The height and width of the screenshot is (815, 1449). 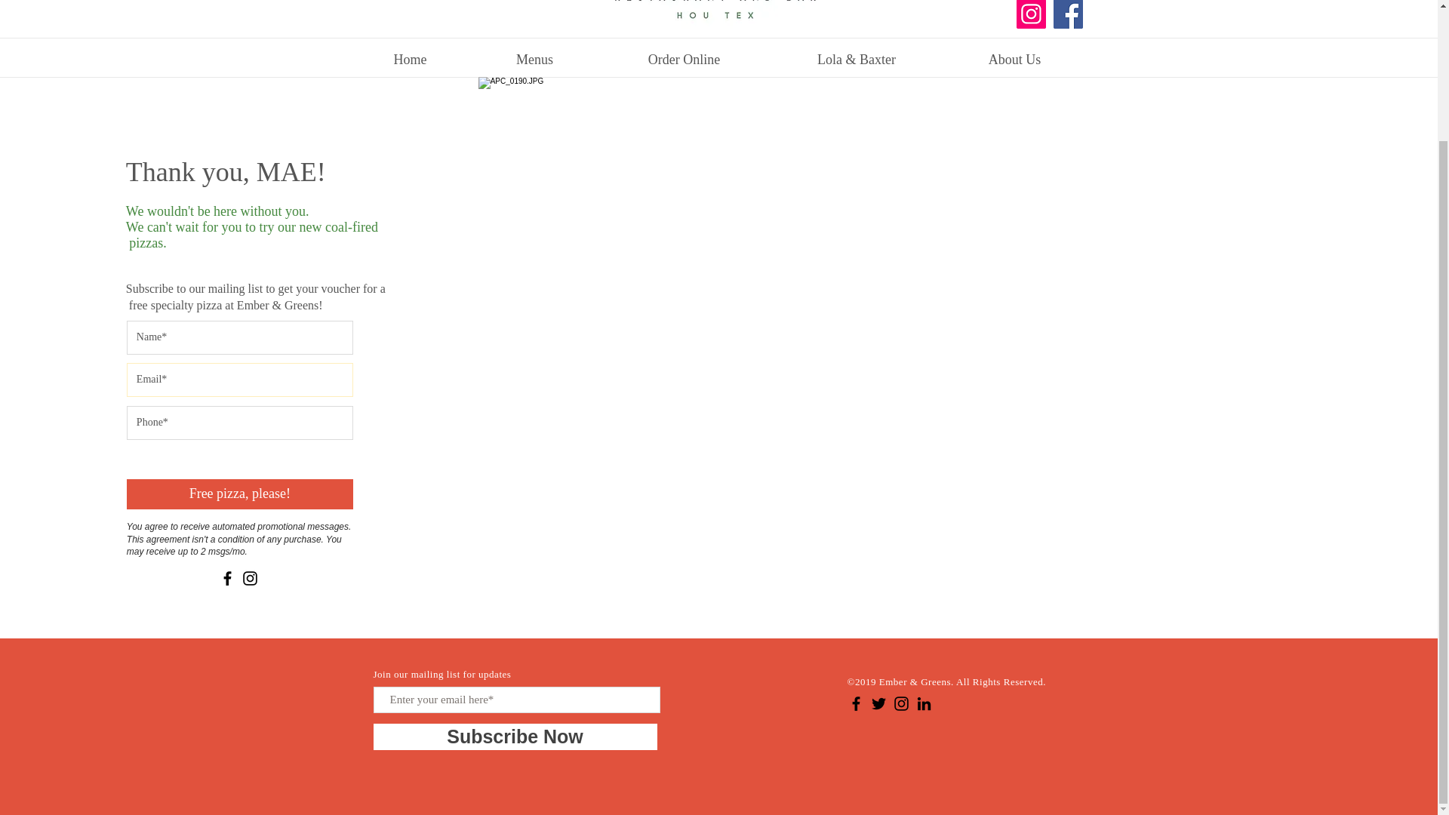 What do you see at coordinates (240, 494) in the screenshot?
I see `Free pizza, please!` at bounding box center [240, 494].